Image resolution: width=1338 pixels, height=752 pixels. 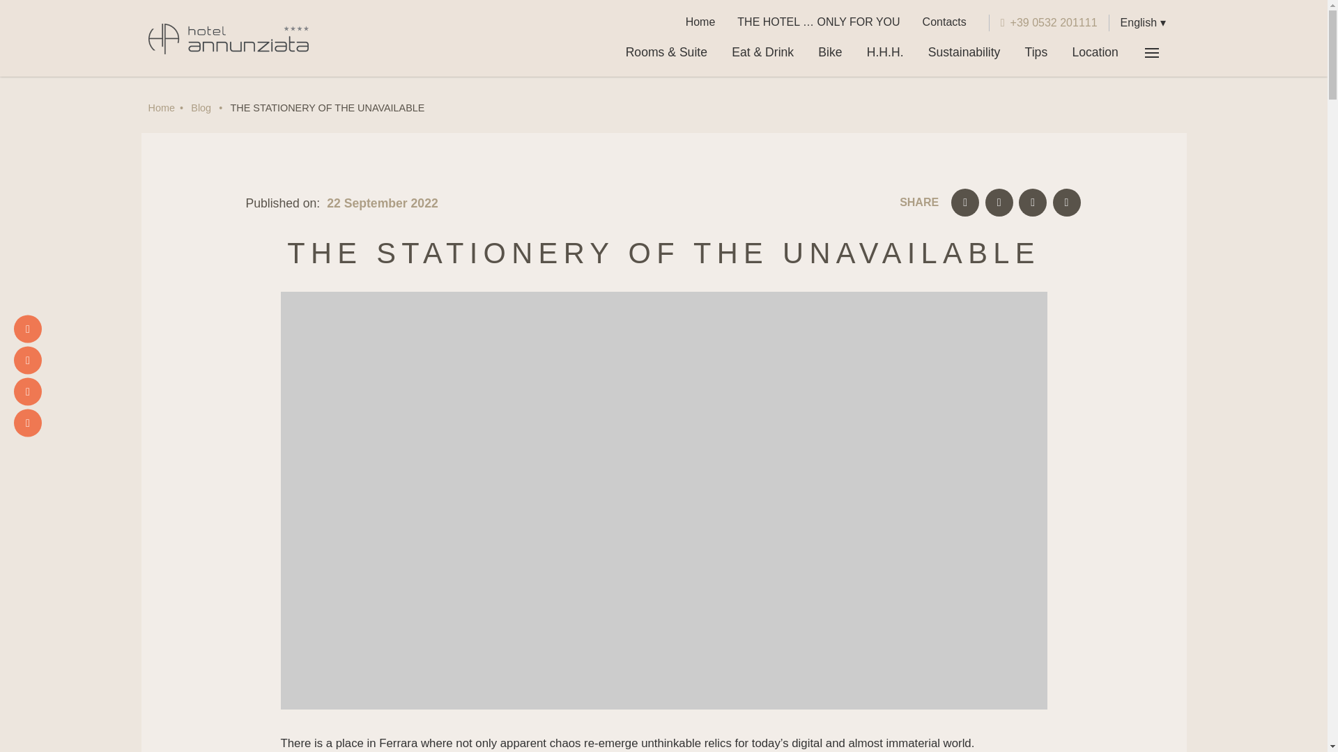 What do you see at coordinates (964, 52) in the screenshot?
I see `Sustainability` at bounding box center [964, 52].